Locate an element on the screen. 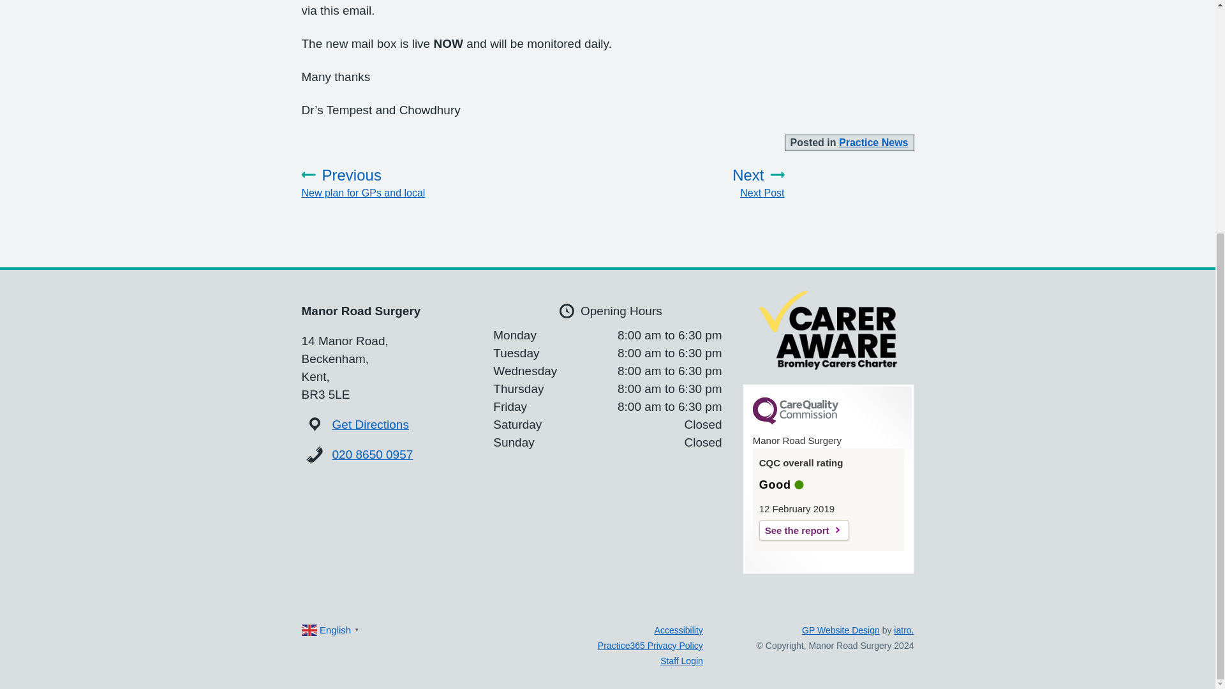 The image size is (1225, 689). 020 8650 0957 is located at coordinates (373, 454).